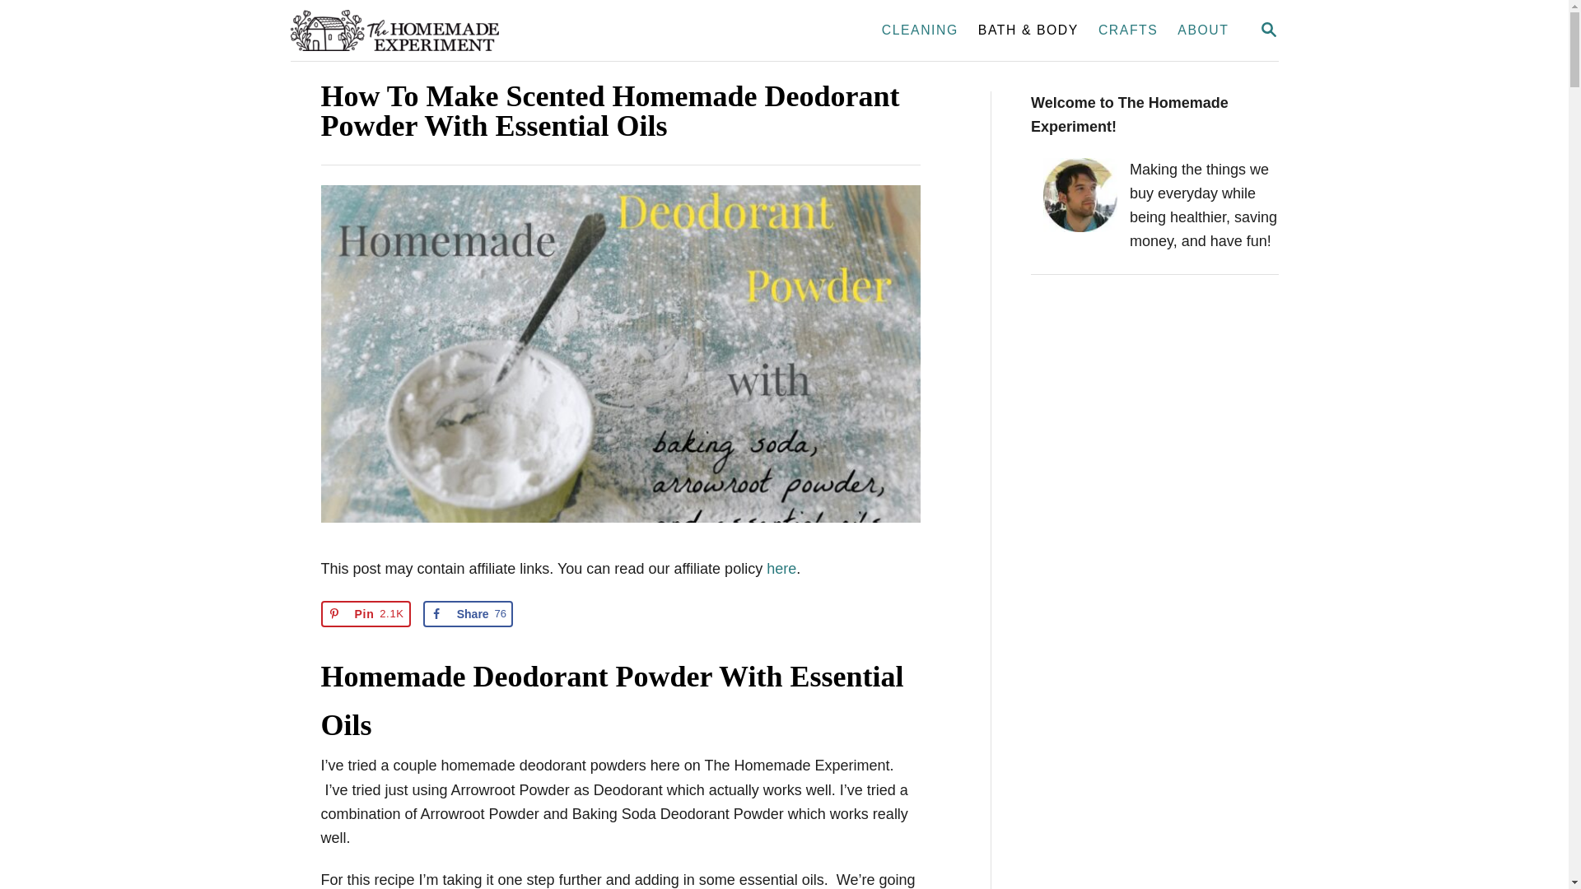 The width and height of the screenshot is (1581, 889). I want to click on CRAFTS, so click(1128, 30).